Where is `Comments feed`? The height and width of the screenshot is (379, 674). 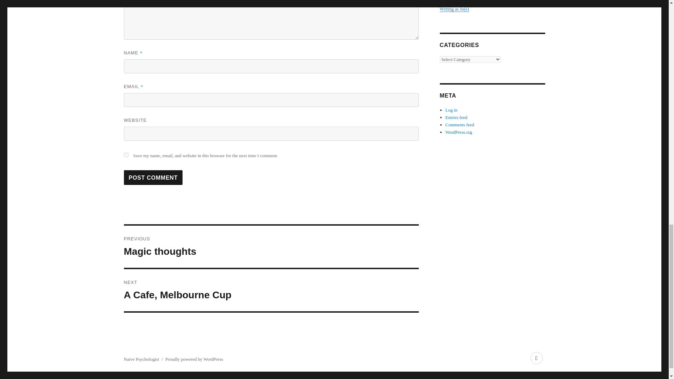
Comments feed is located at coordinates (460, 124).